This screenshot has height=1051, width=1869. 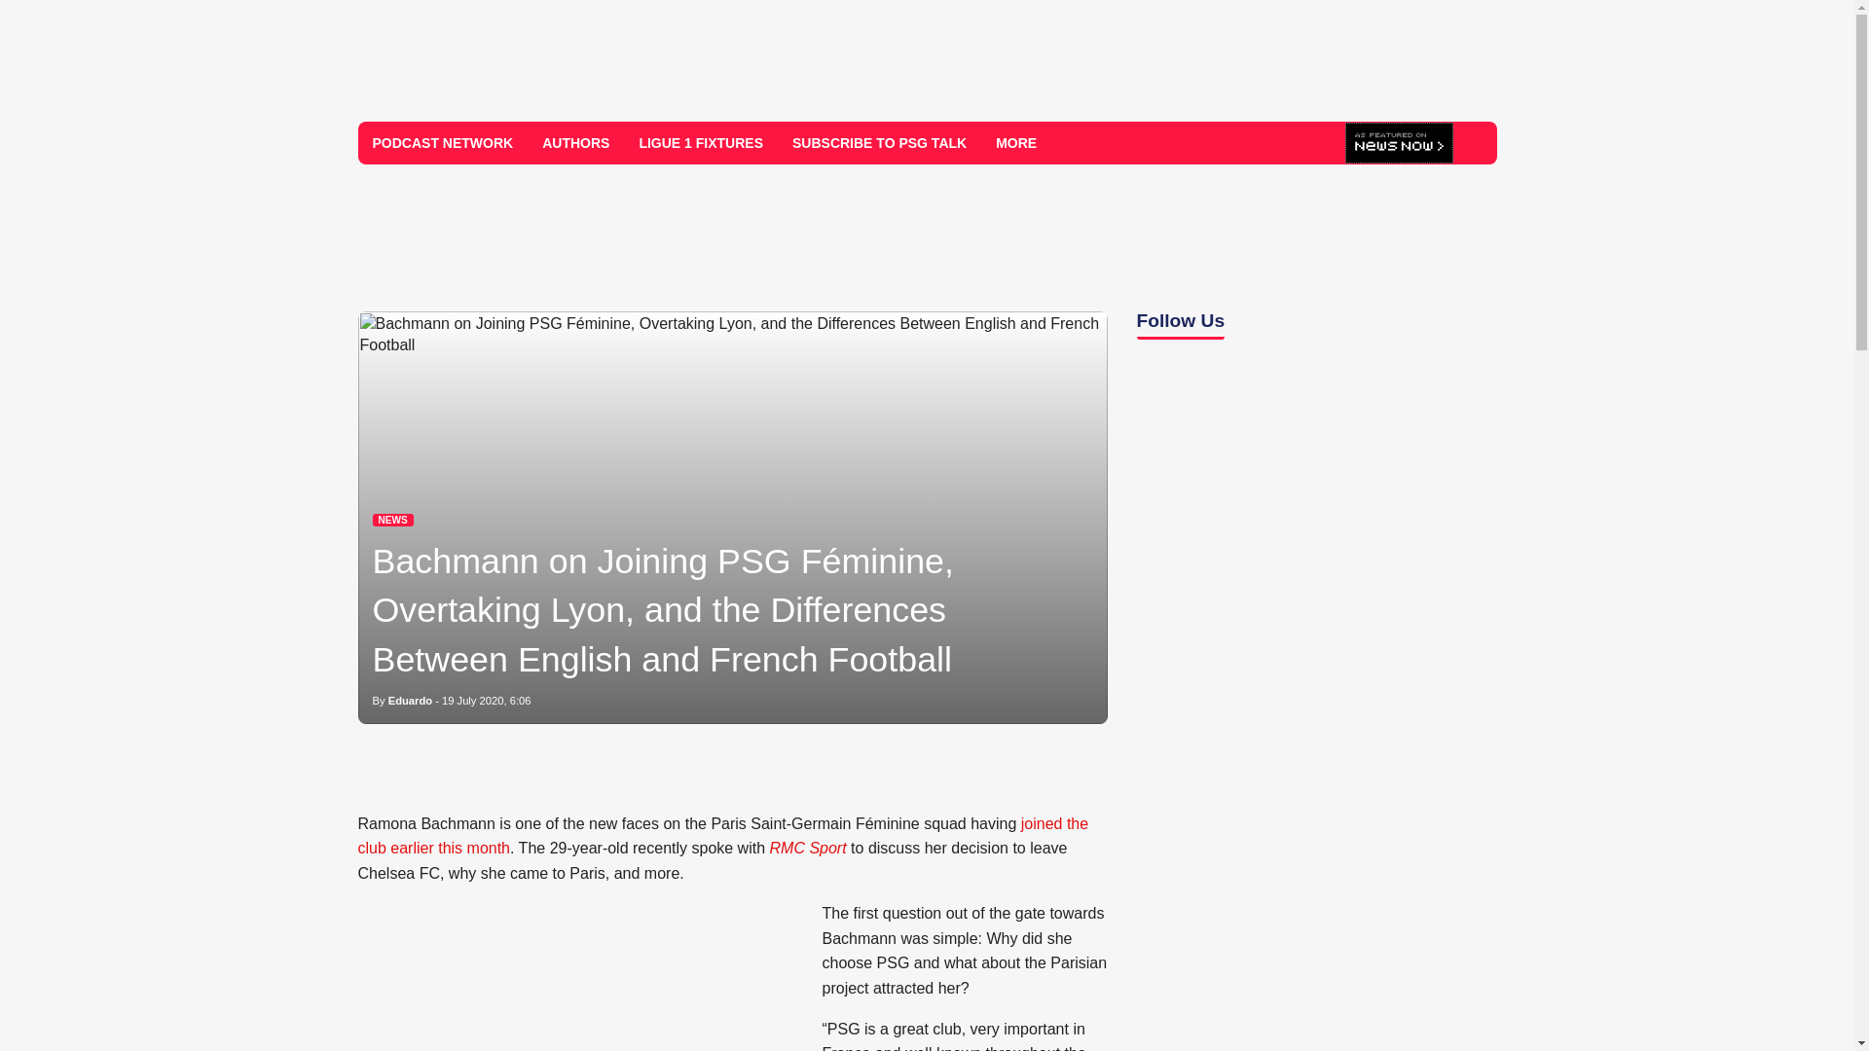 I want to click on LIGUE 1 FIXTURES, so click(x=701, y=142).